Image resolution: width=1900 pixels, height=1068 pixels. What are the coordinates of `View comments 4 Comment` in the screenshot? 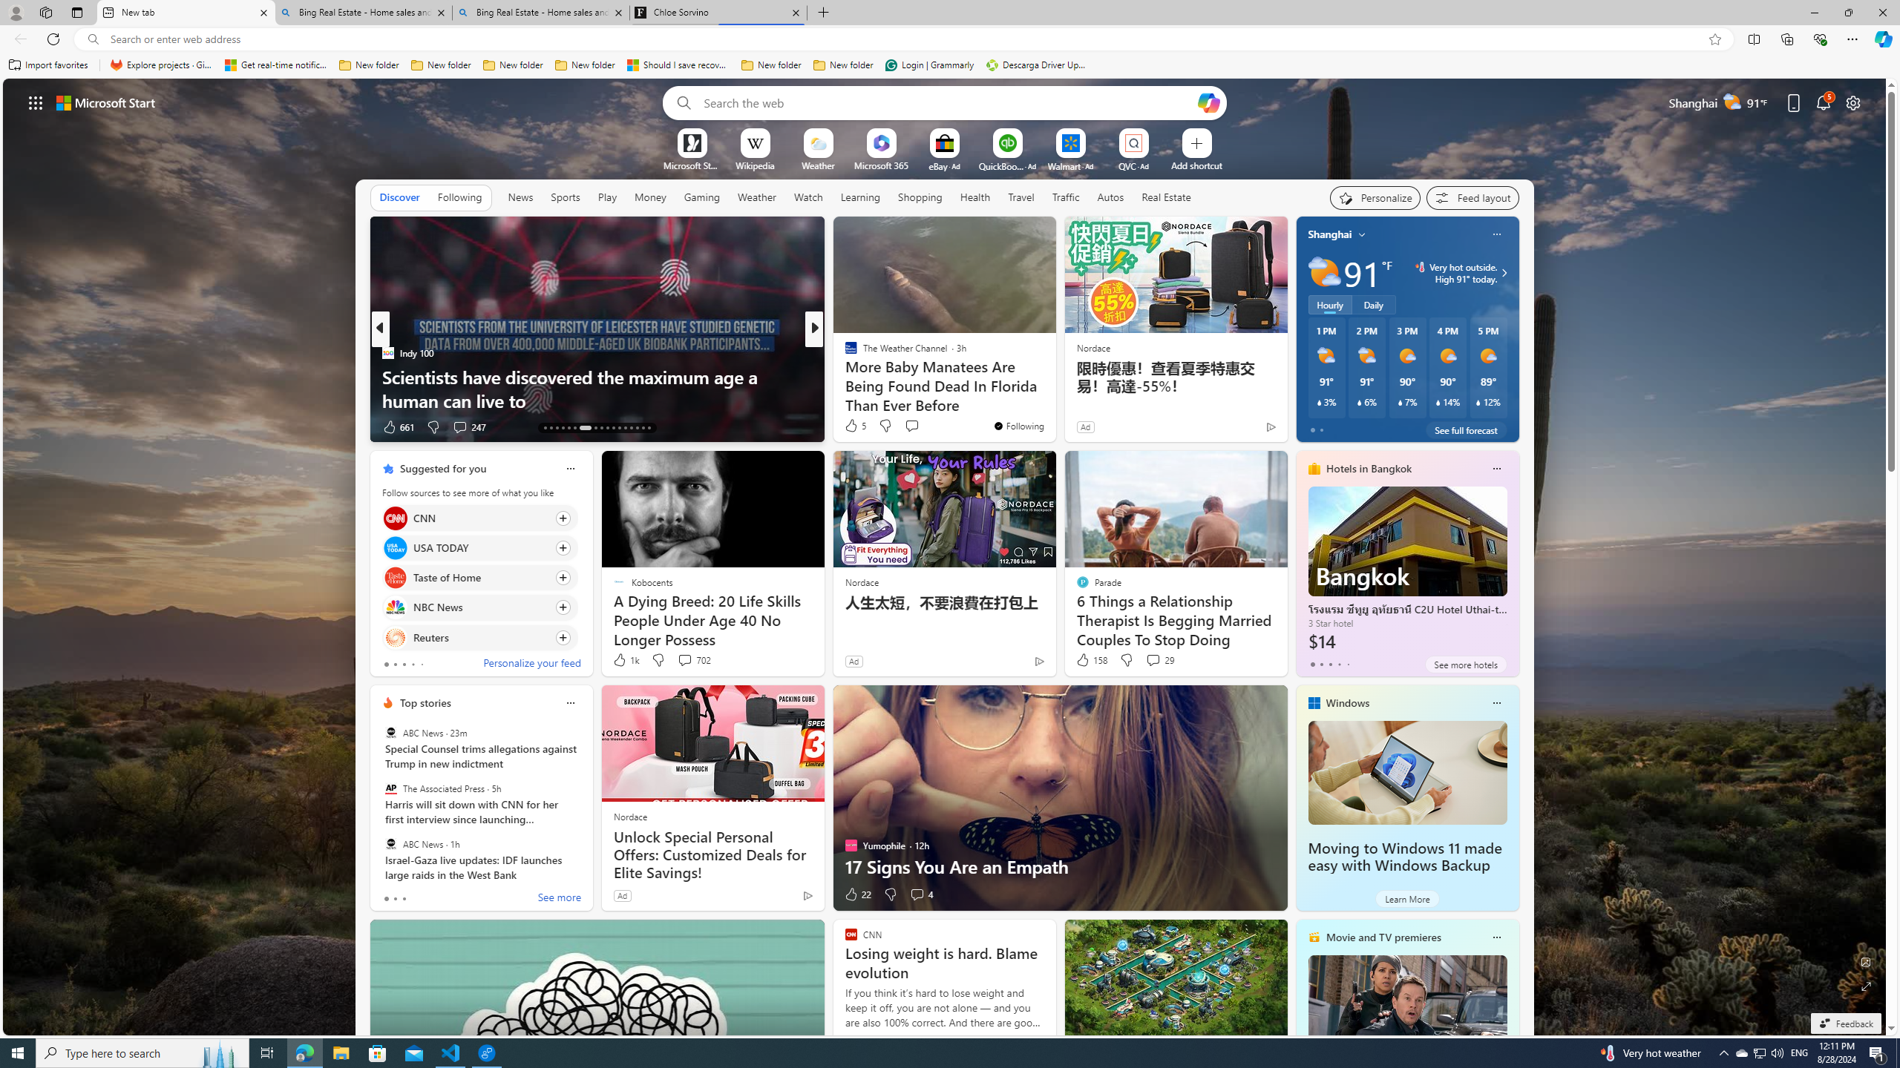 It's located at (917, 894).